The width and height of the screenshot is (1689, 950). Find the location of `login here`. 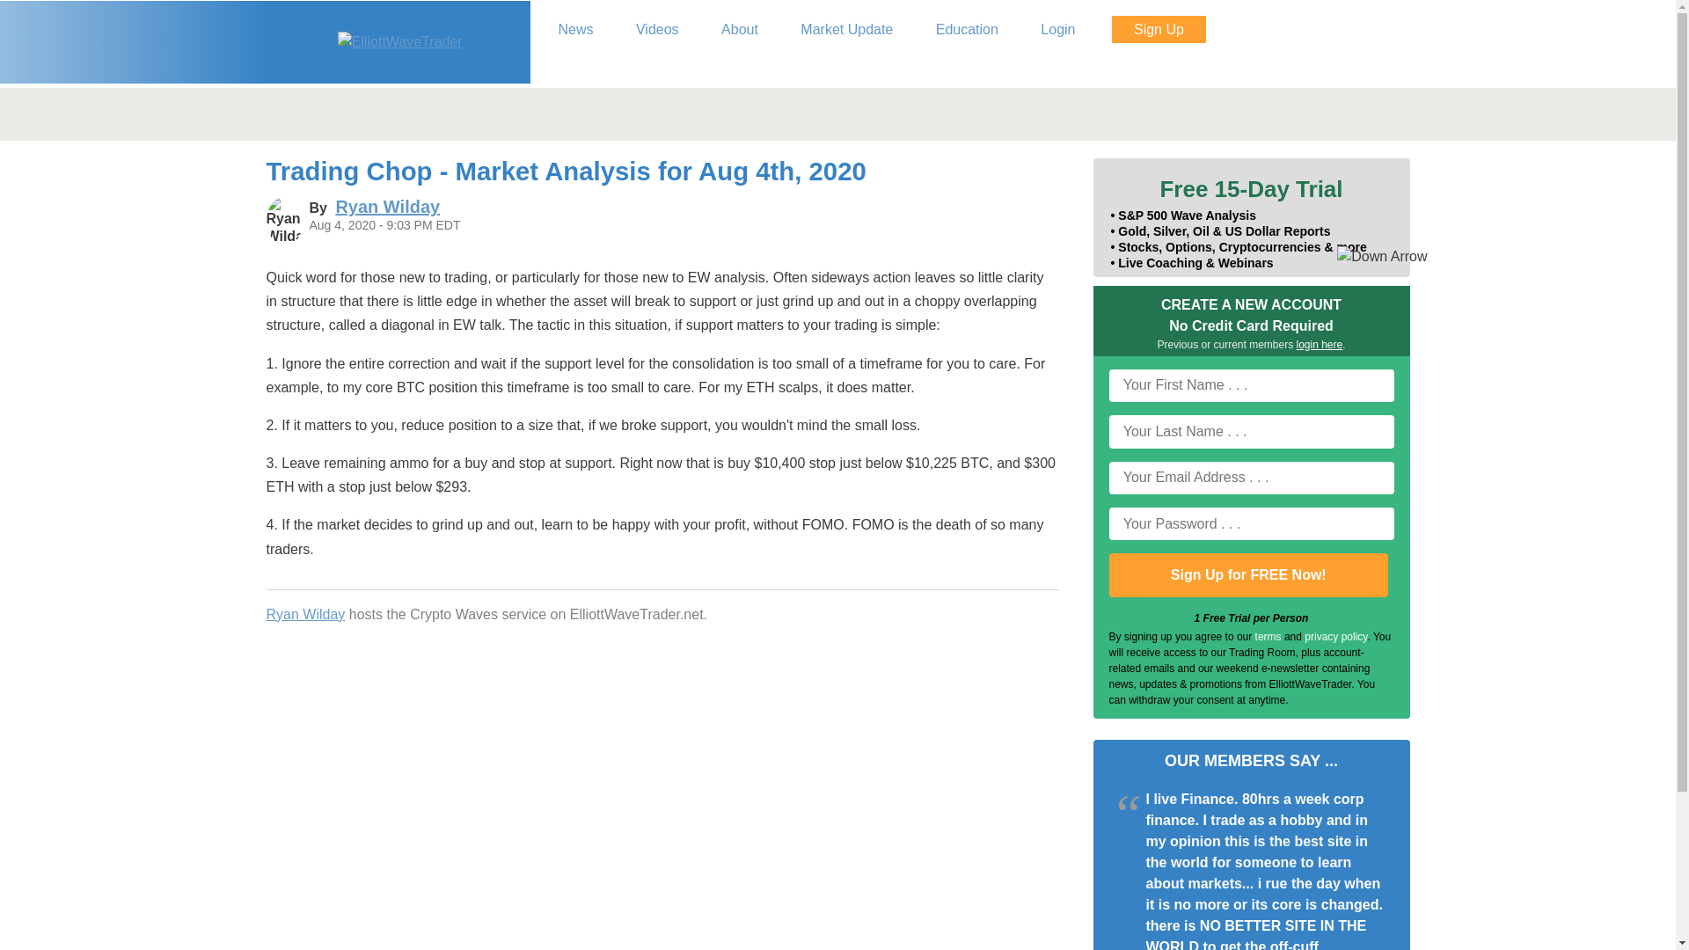

login here is located at coordinates (1320, 344).